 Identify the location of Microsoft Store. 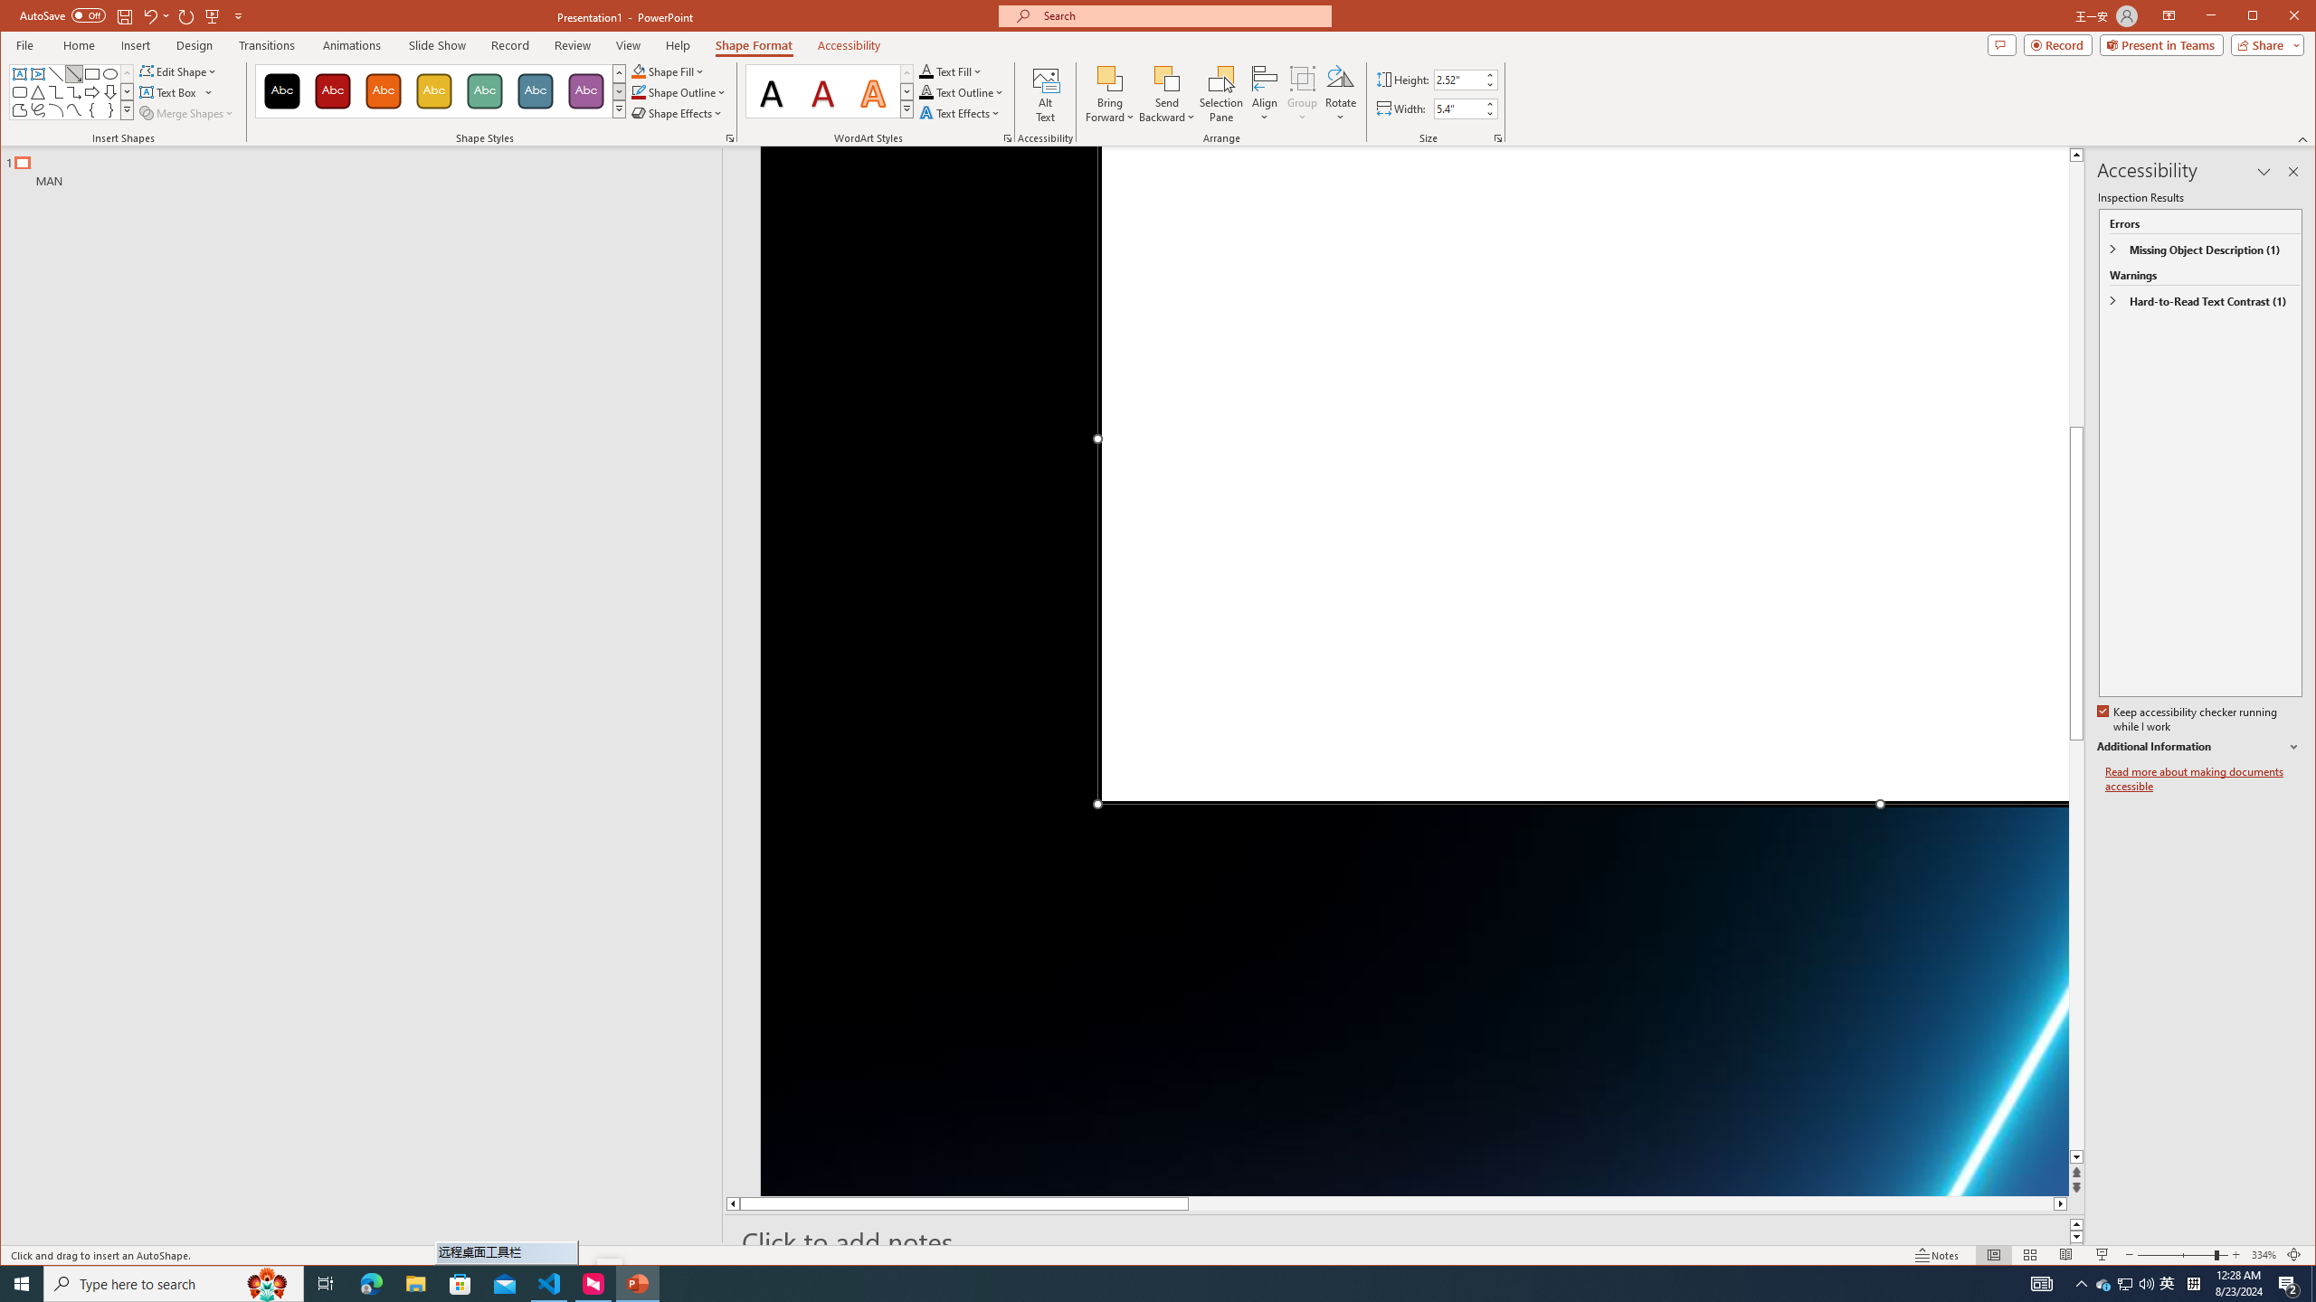
(460, 1284).